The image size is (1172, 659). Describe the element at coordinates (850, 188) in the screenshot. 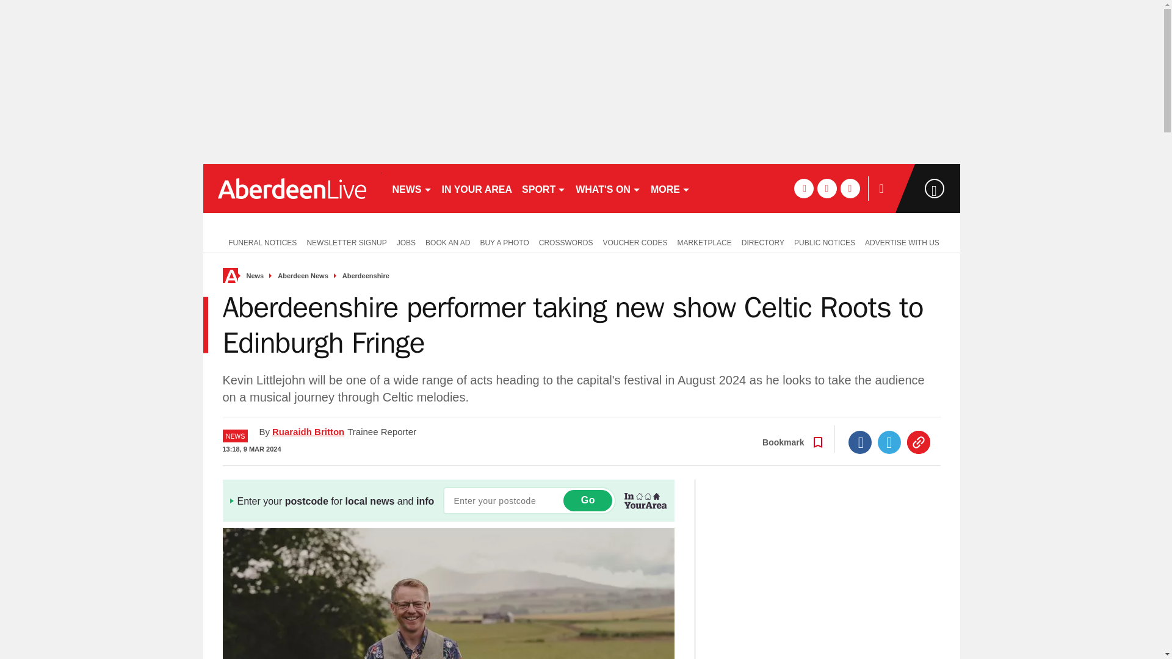

I see `instagram` at that location.